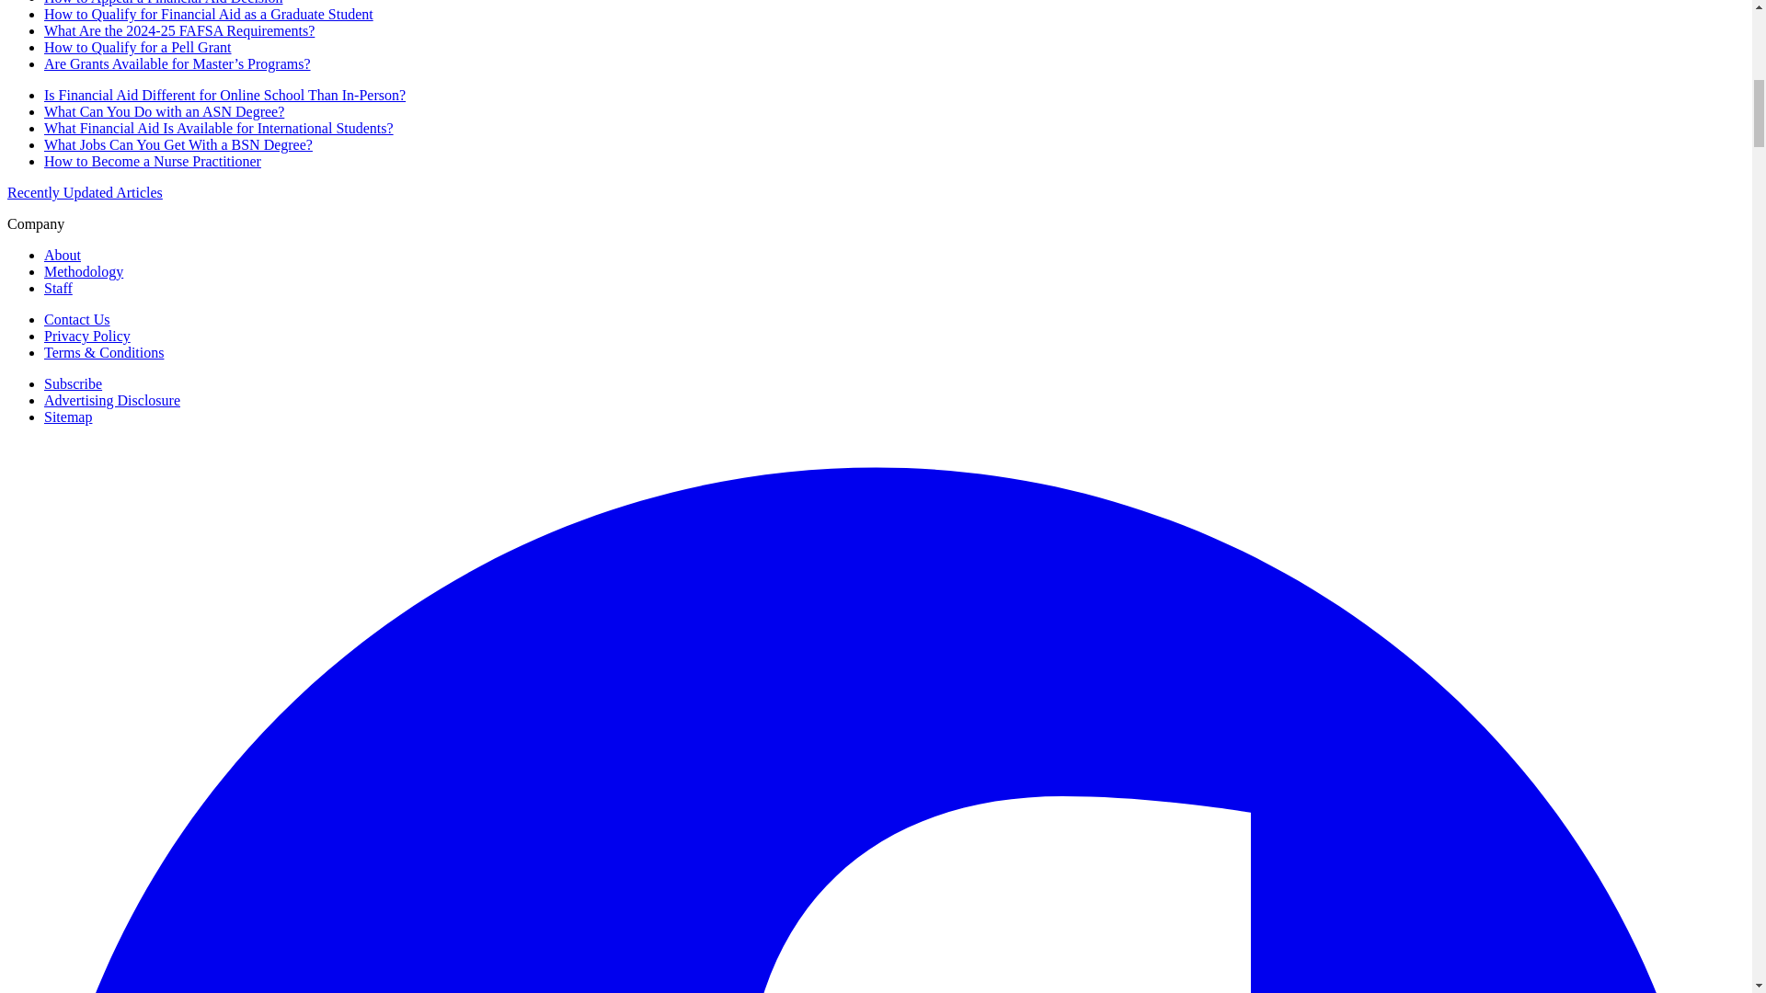 The height and width of the screenshot is (993, 1766). What do you see at coordinates (74, 383) in the screenshot?
I see `Subscribe` at bounding box center [74, 383].